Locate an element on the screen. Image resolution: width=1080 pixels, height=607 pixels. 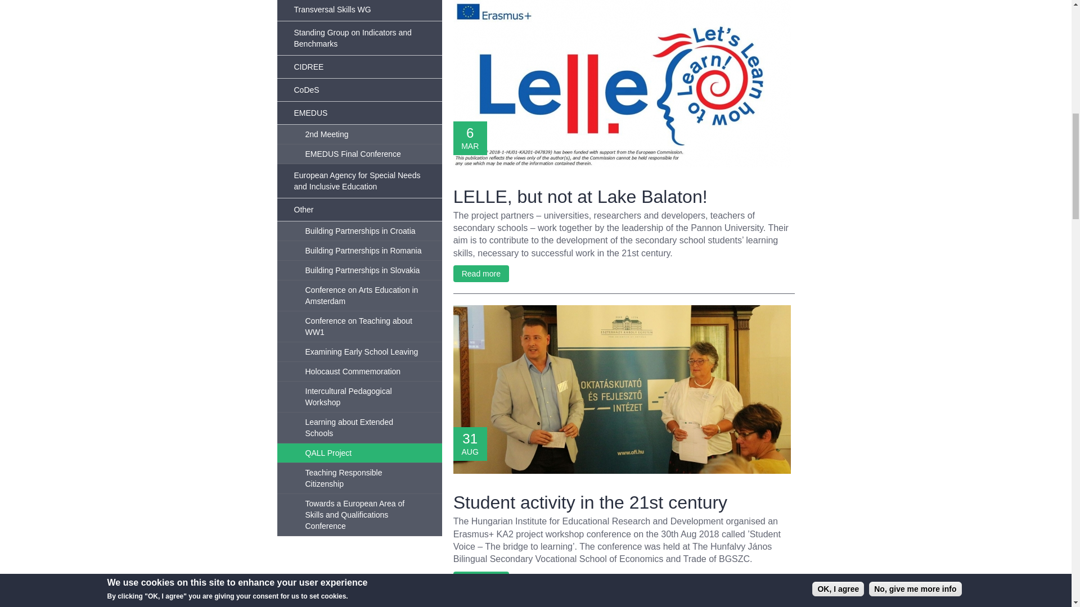
Intercultural Pedagogical Workshop is located at coordinates (359, 397).